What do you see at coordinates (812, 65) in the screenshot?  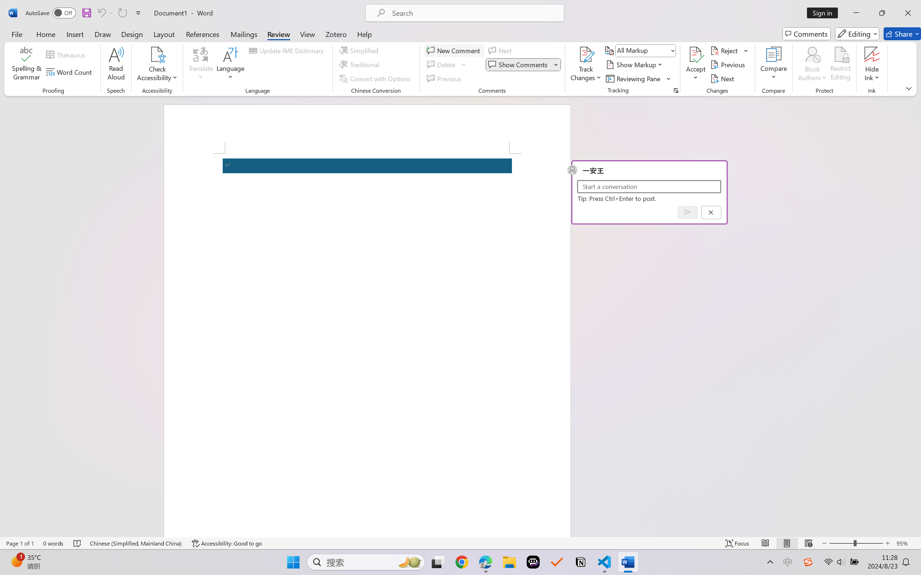 I see `Block Authors` at bounding box center [812, 65].